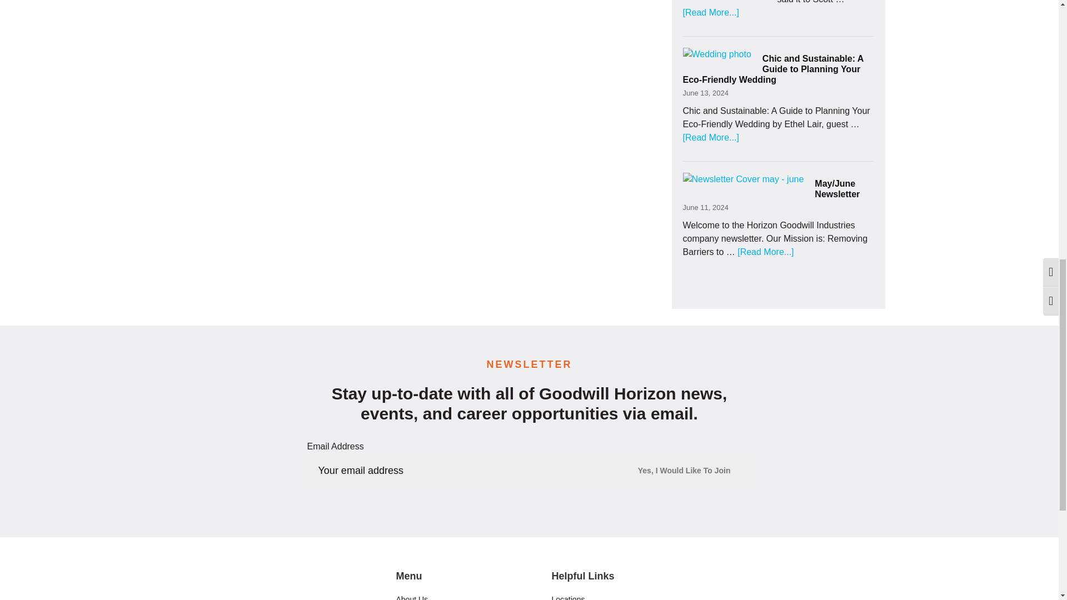 This screenshot has width=1067, height=600. I want to click on Yes, I Would Like To Join, so click(684, 471).